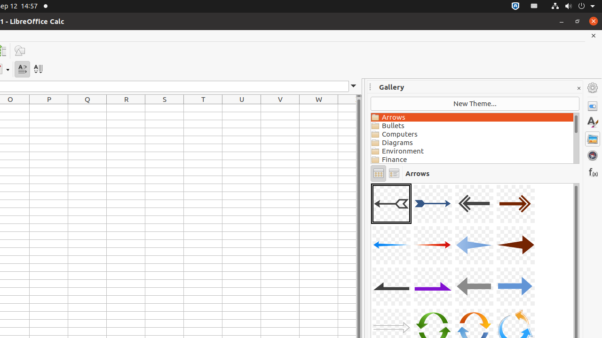 The width and height of the screenshot is (602, 338). I want to click on S1, so click(165, 108).